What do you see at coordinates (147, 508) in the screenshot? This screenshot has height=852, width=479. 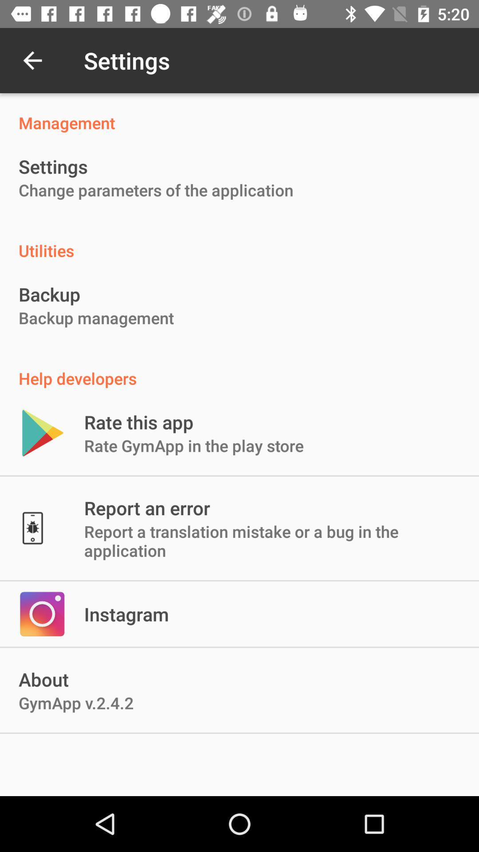 I see `flip to report an error icon` at bounding box center [147, 508].